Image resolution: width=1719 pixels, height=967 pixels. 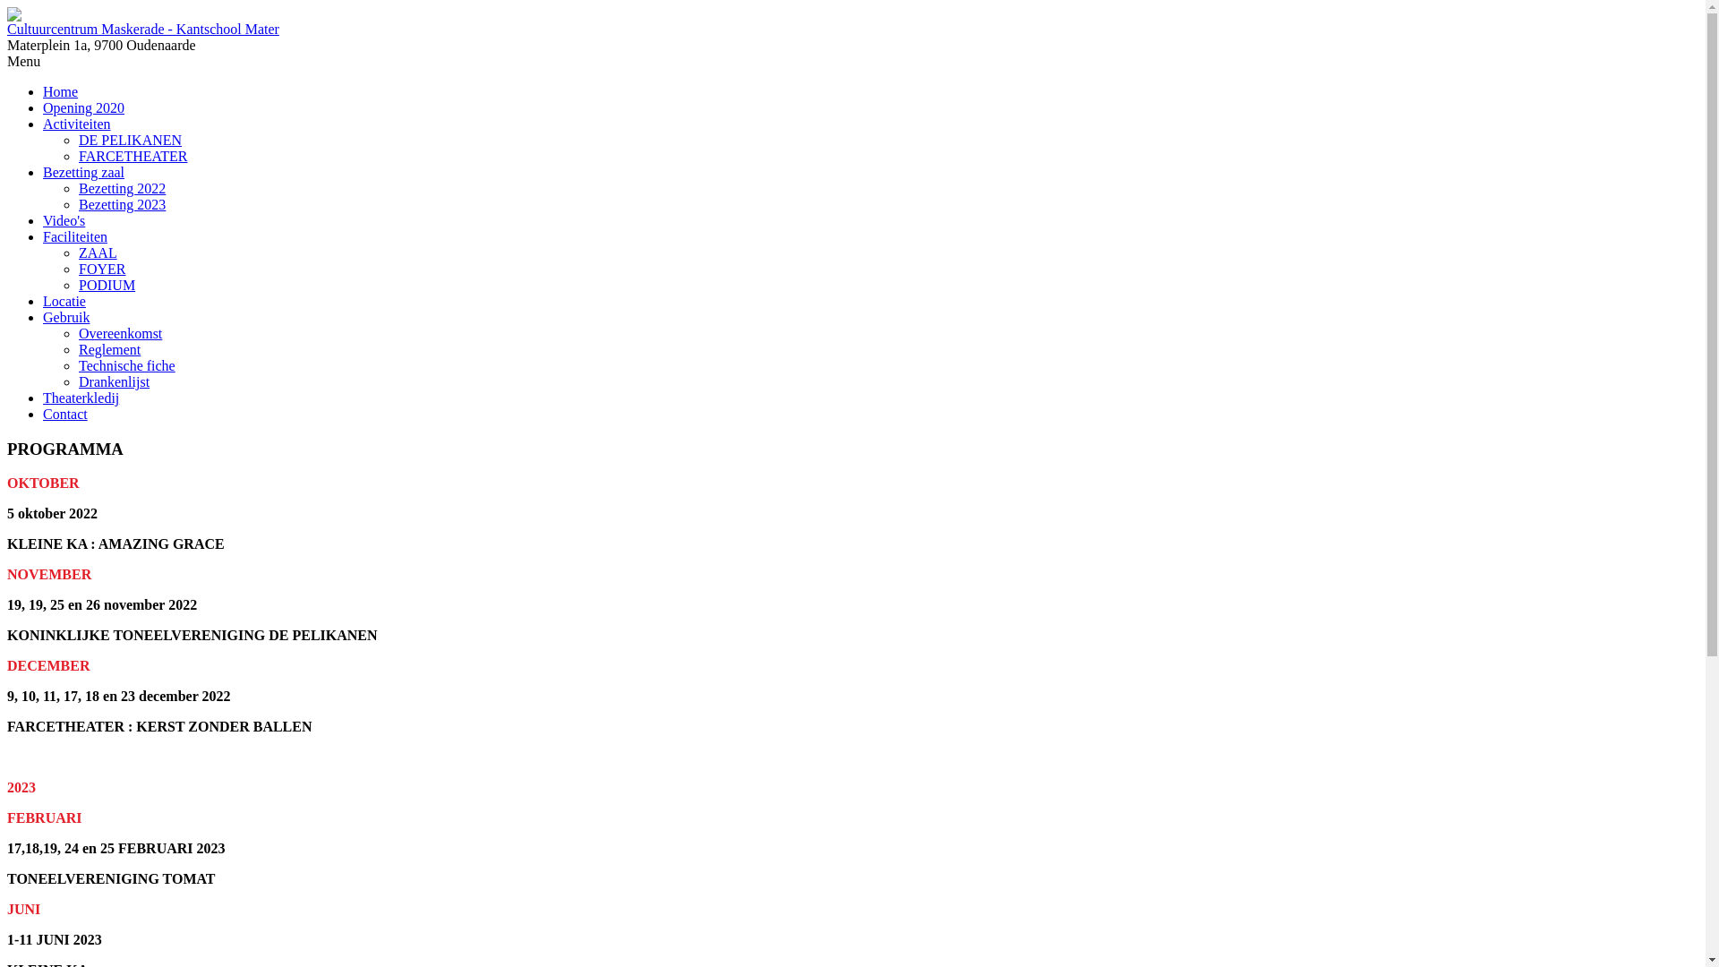 I want to click on Activiteiten, so click(x=77, y=124).